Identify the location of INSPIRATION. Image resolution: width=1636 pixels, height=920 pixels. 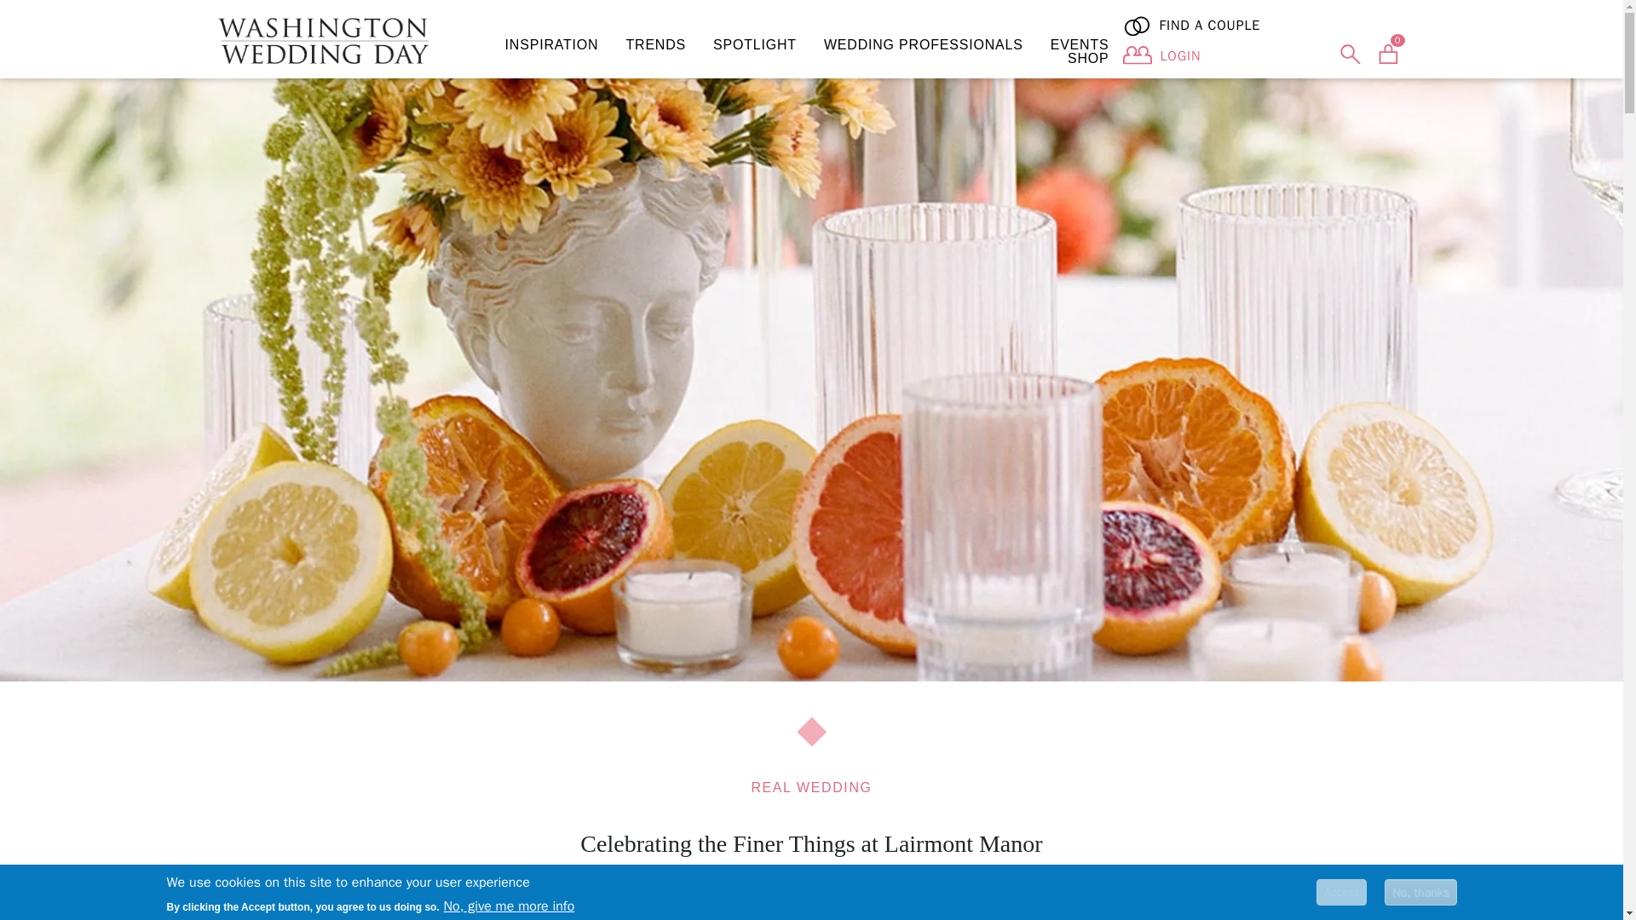
(552, 44).